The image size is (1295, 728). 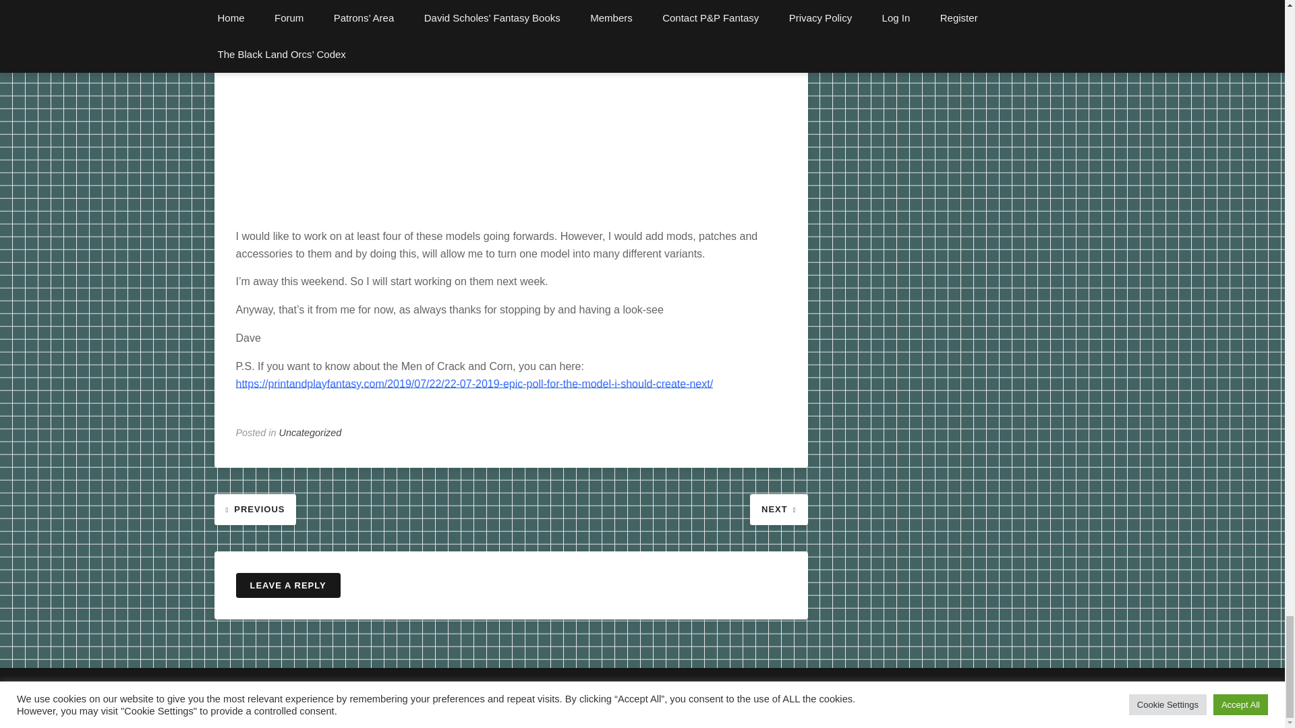 What do you see at coordinates (255, 508) in the screenshot?
I see `PREVIOUS` at bounding box center [255, 508].